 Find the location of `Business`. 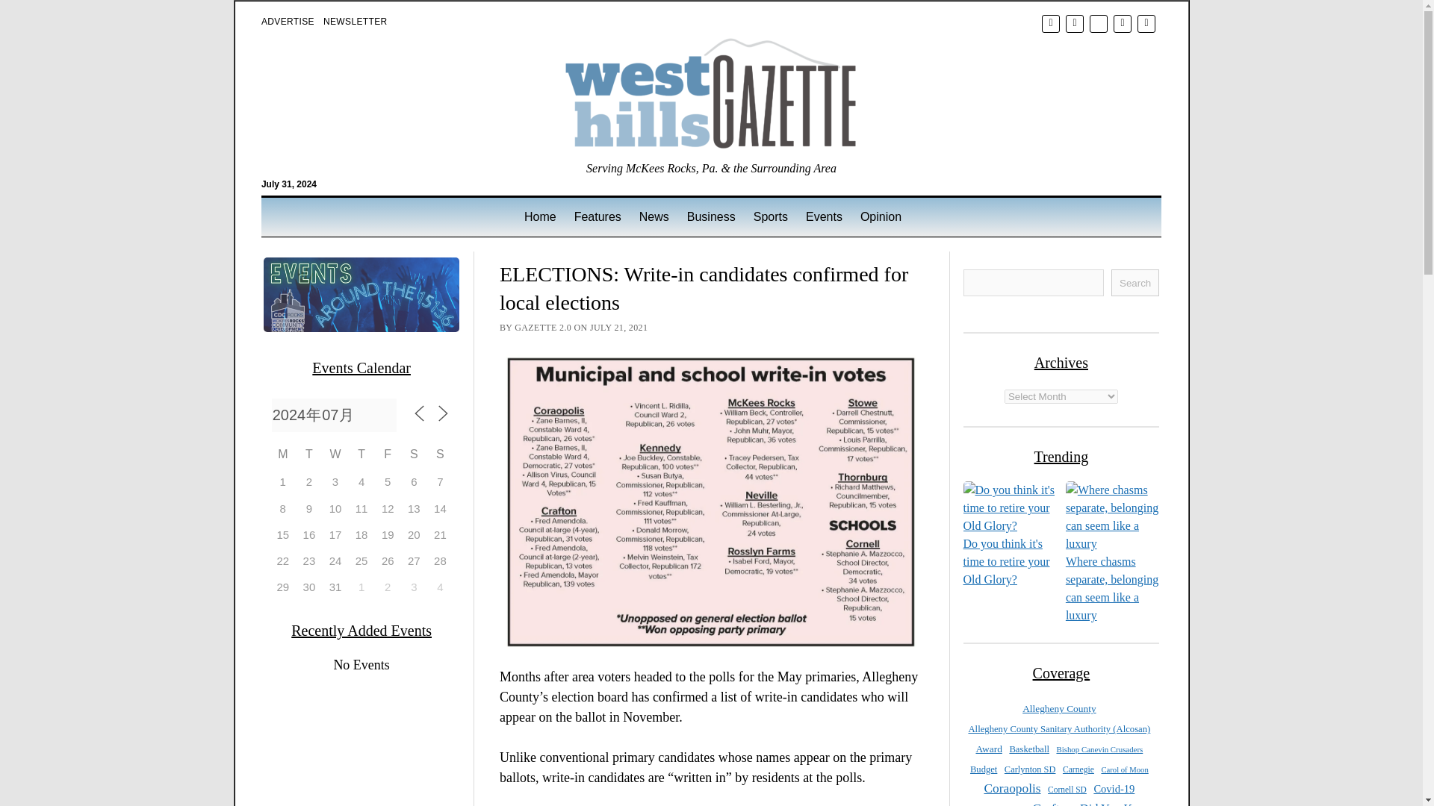

Business is located at coordinates (711, 216).